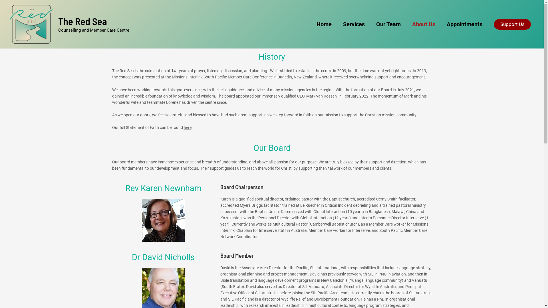 The width and height of the screenshot is (548, 308). Describe the element at coordinates (354, 24) in the screenshot. I see `Services` at that location.